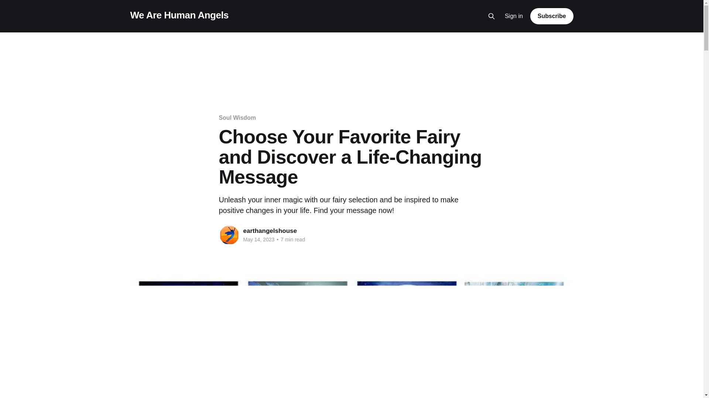  Describe the element at coordinates (237, 118) in the screenshot. I see `Soul Wisdom` at that location.